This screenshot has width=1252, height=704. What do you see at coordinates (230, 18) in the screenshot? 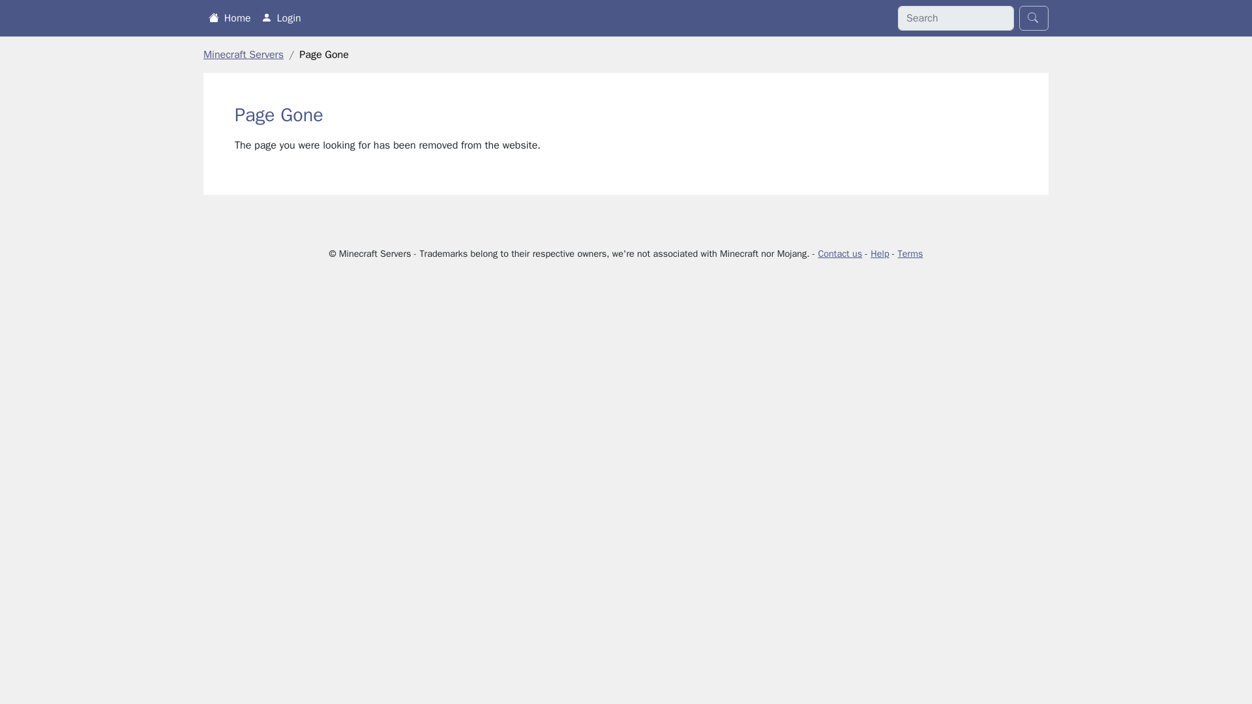
I see `Home` at bounding box center [230, 18].